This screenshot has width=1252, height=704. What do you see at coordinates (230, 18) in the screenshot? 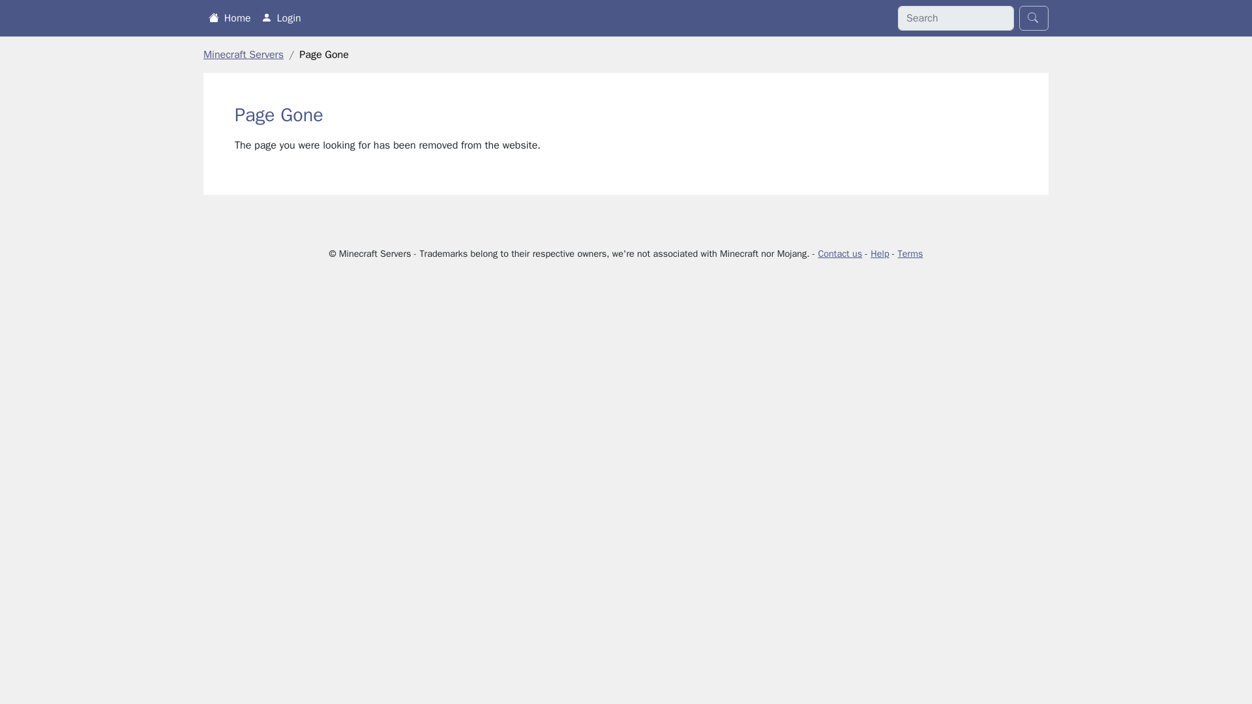
I see `Home` at bounding box center [230, 18].